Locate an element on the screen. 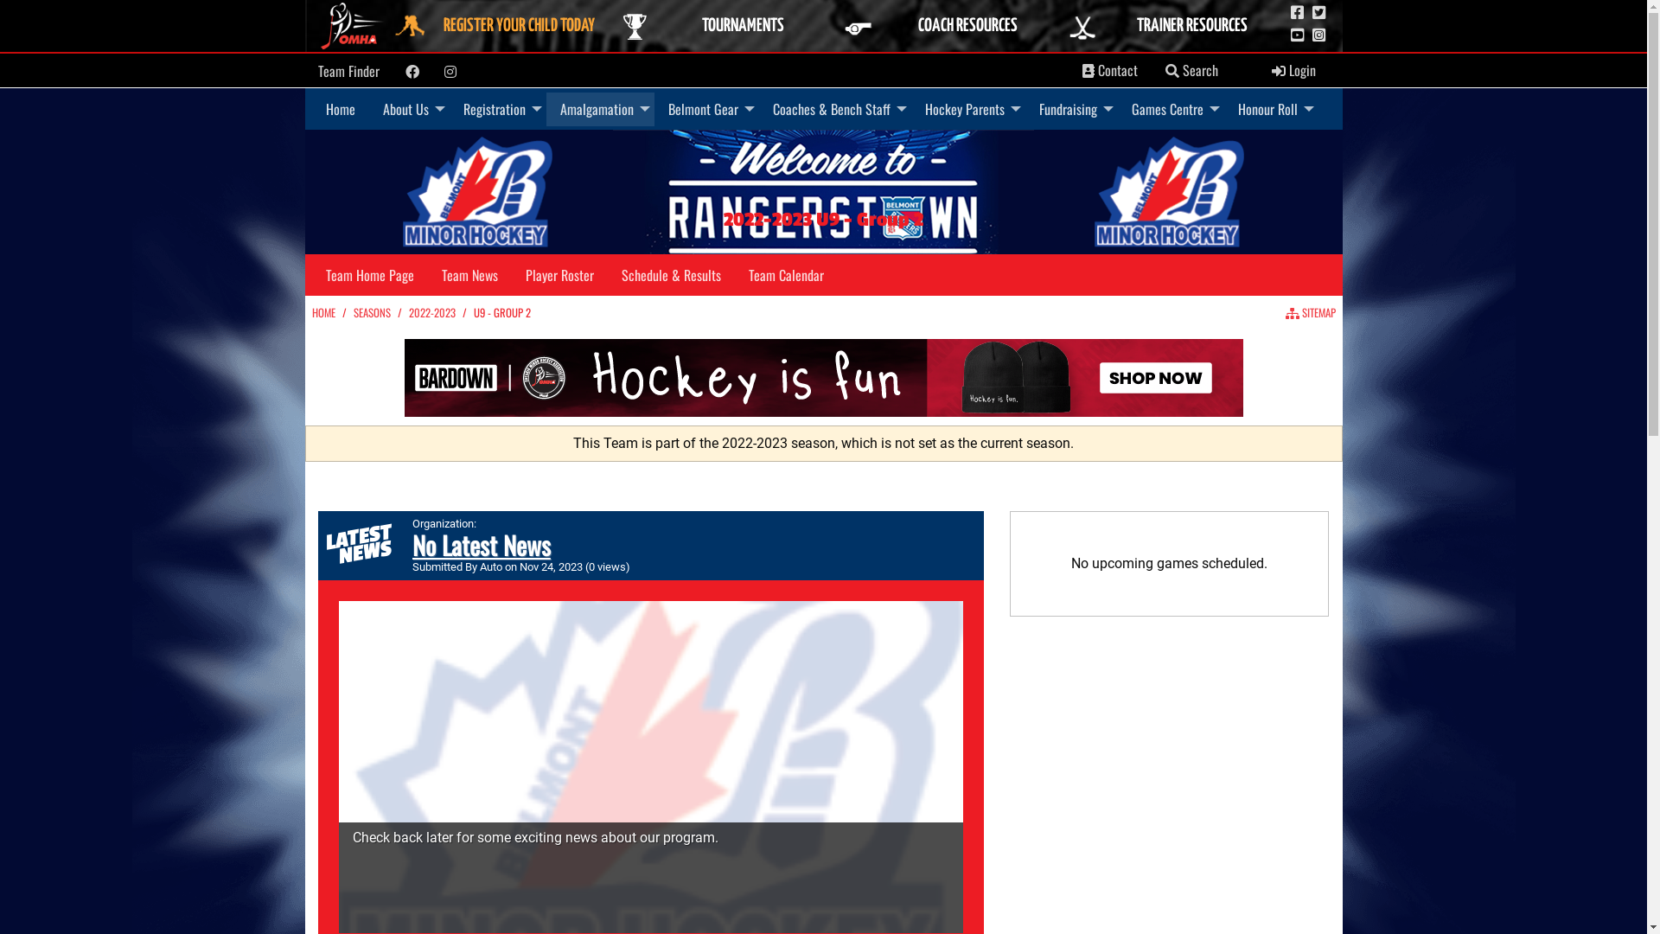 This screenshot has width=1660, height=934. Team News is located at coordinates (469, 275).